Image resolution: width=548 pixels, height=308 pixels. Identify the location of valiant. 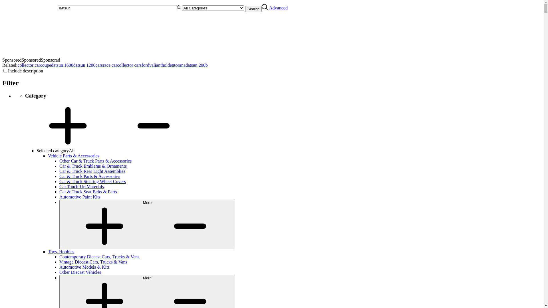
(156, 65).